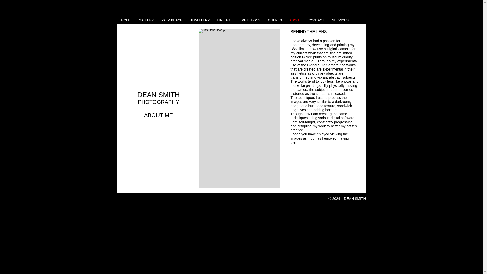 Image resolution: width=487 pixels, height=274 pixels. Describe the element at coordinates (199, 20) in the screenshot. I see `JEWELLERY` at that location.